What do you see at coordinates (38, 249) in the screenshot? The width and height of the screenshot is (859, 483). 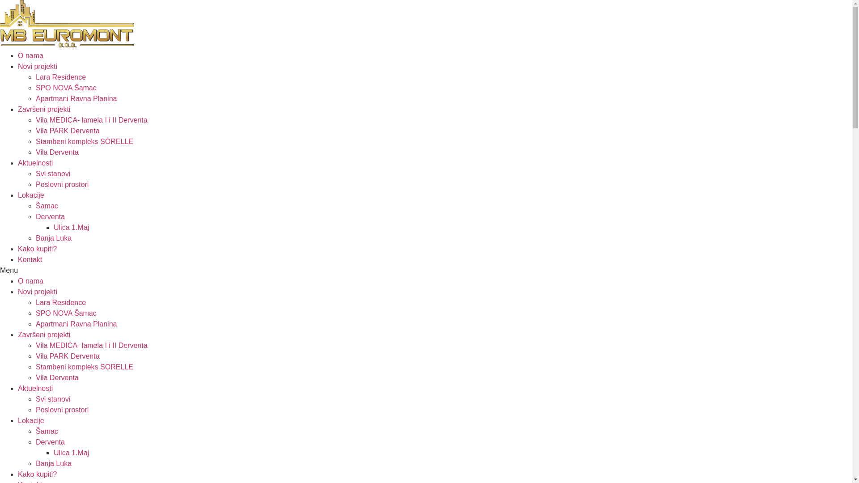 I see `Kako kupiti?` at bounding box center [38, 249].